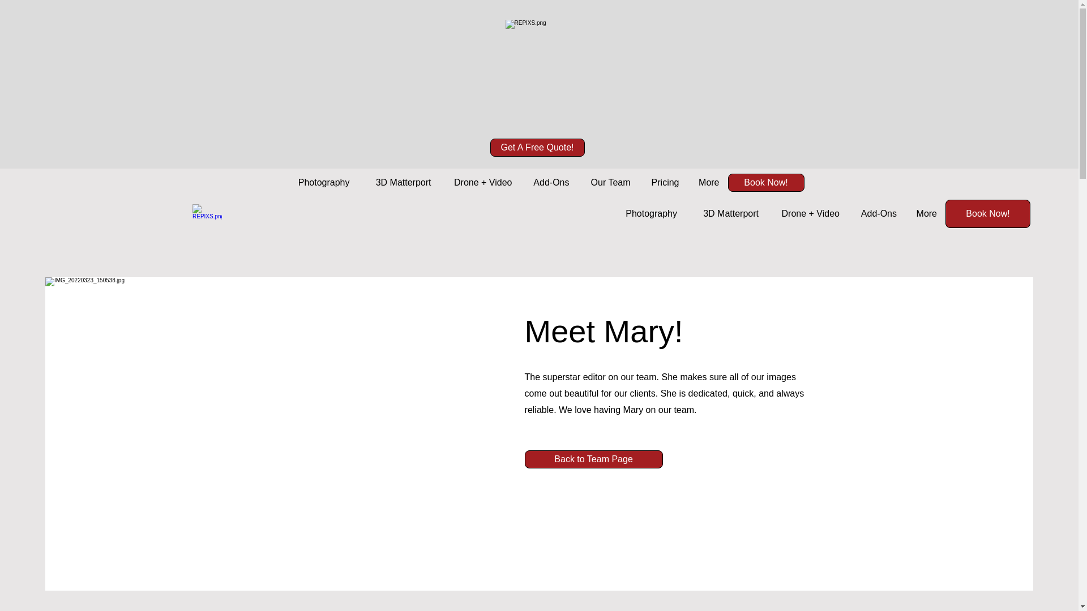  Describe the element at coordinates (988, 214) in the screenshot. I see `Book Now!` at that location.